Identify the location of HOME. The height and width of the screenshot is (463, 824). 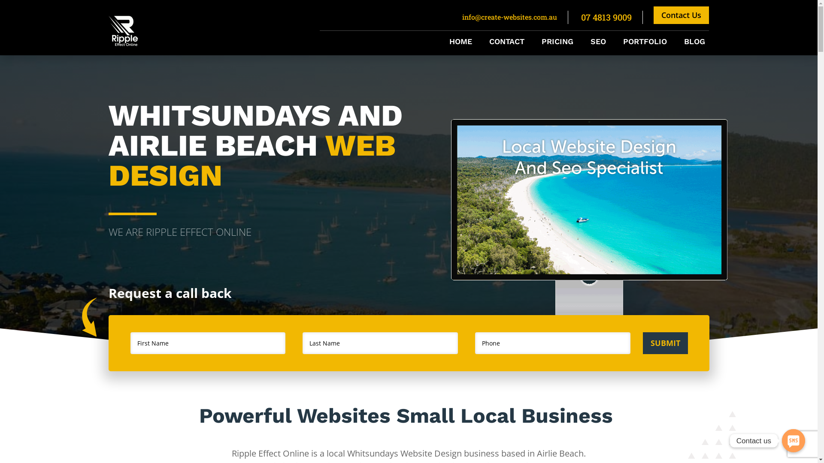
(461, 43).